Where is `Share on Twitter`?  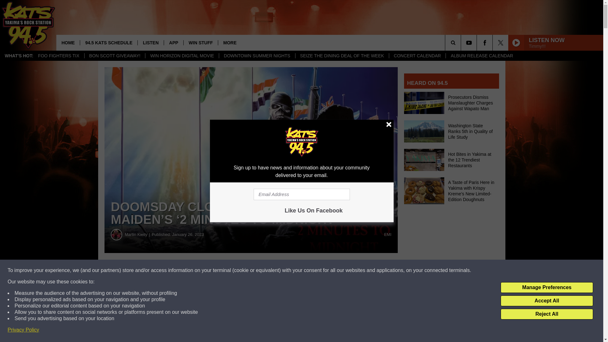
Share on Twitter is located at coordinates (310, 270).